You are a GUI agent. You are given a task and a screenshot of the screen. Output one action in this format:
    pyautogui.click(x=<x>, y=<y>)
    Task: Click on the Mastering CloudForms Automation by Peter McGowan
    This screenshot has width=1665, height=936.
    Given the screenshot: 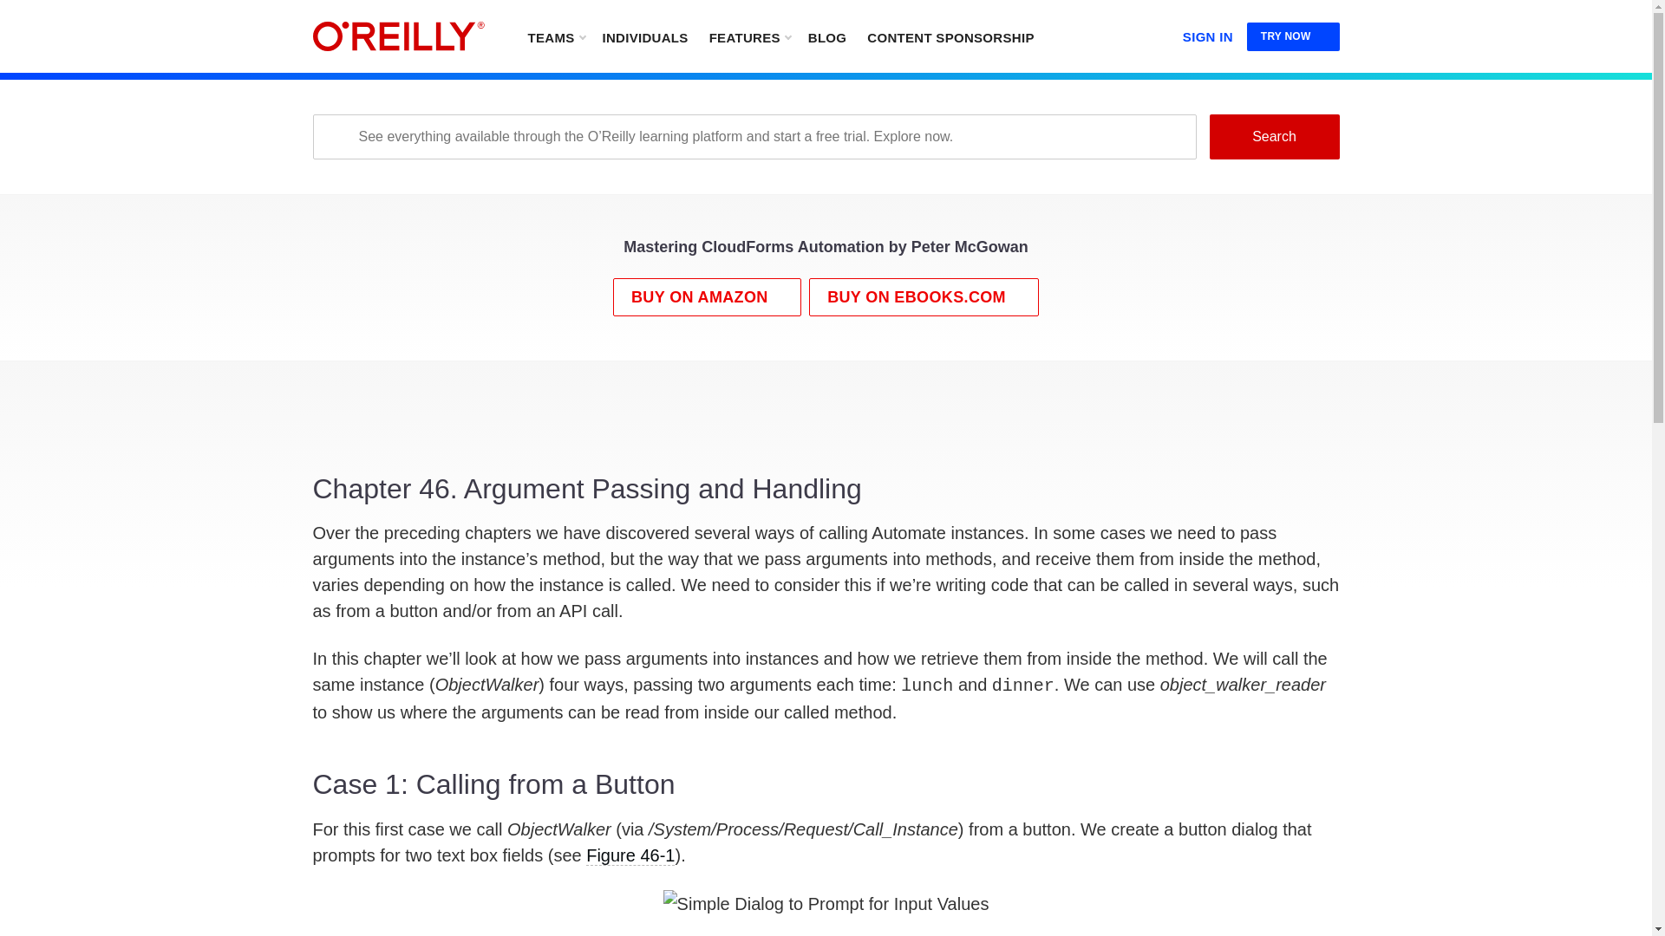 What is the action you would take?
    pyautogui.click(x=825, y=251)
    